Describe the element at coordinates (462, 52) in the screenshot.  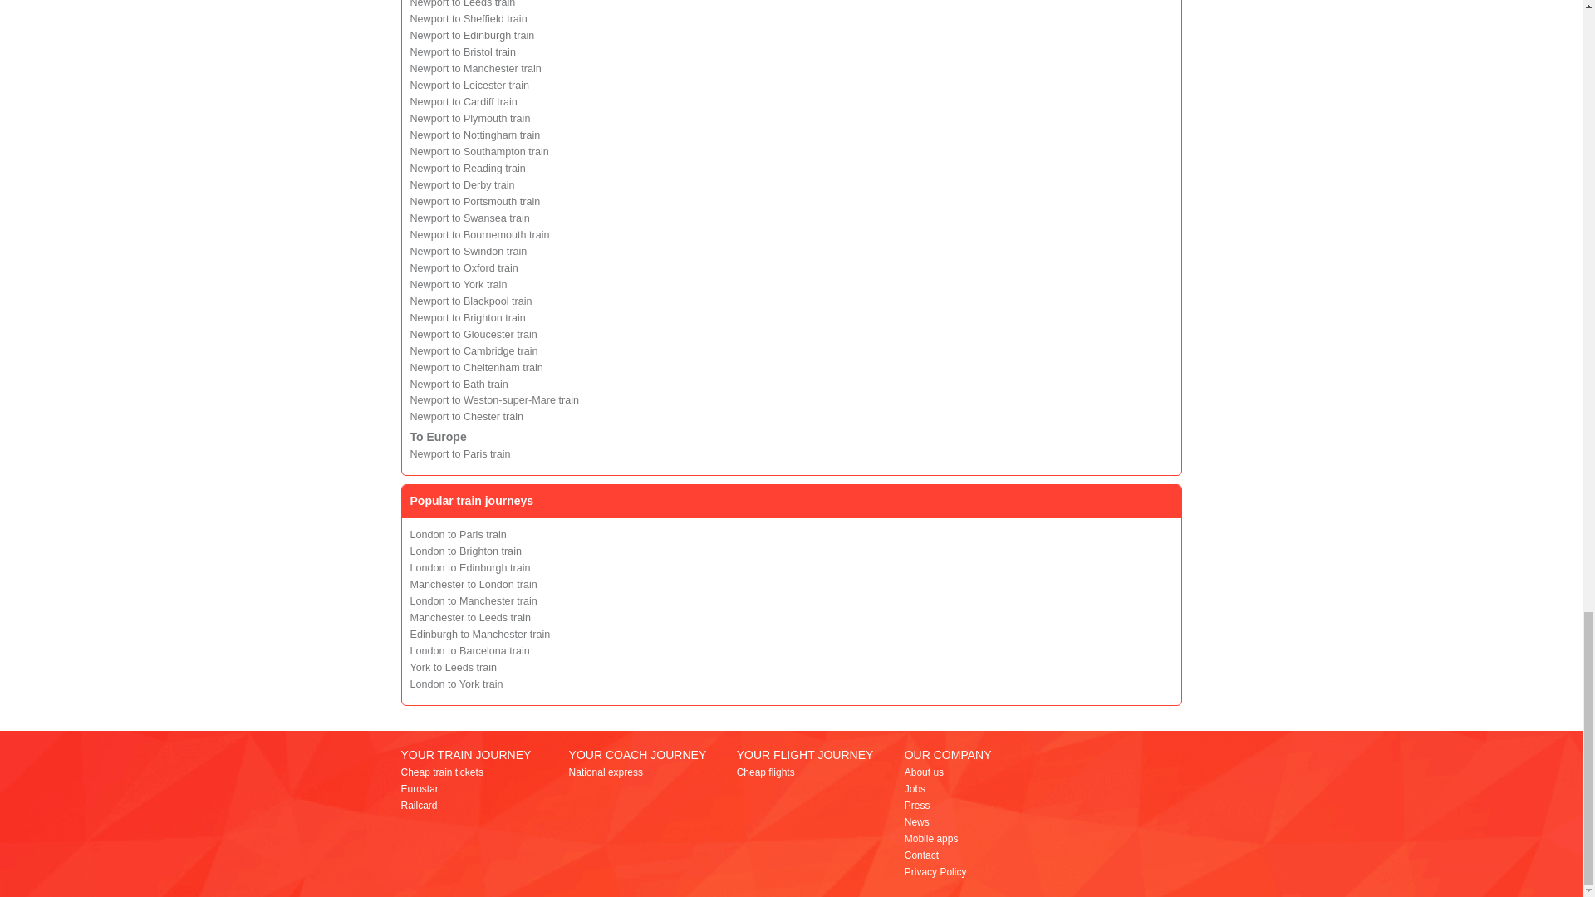
I see `Newport to Bristol train` at that location.